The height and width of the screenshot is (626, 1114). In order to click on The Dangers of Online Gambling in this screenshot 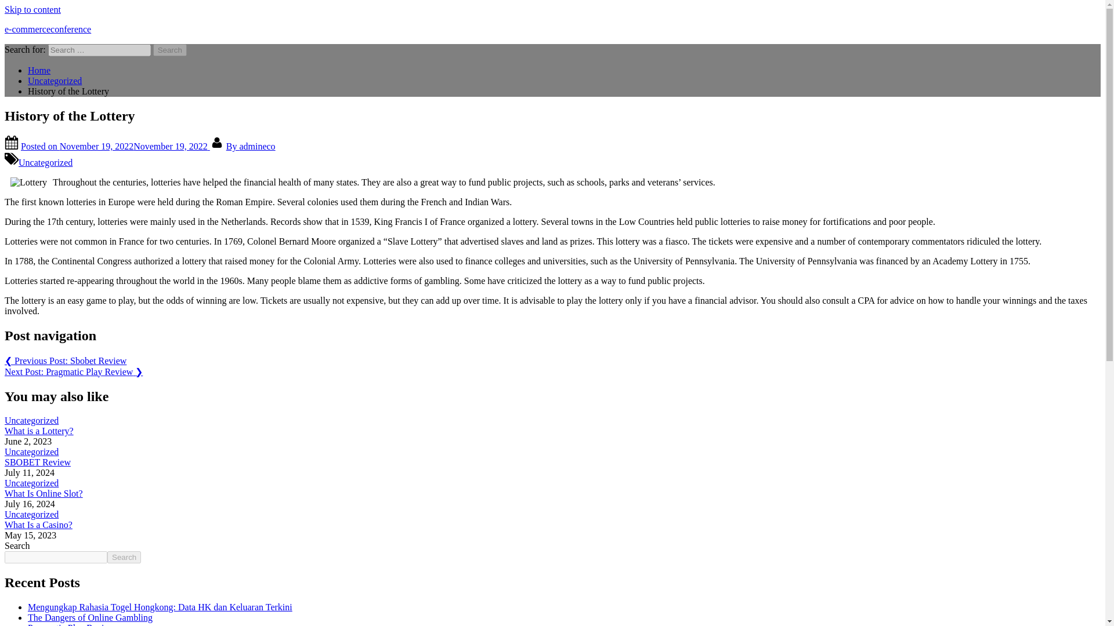, I will do `click(91, 617)`.